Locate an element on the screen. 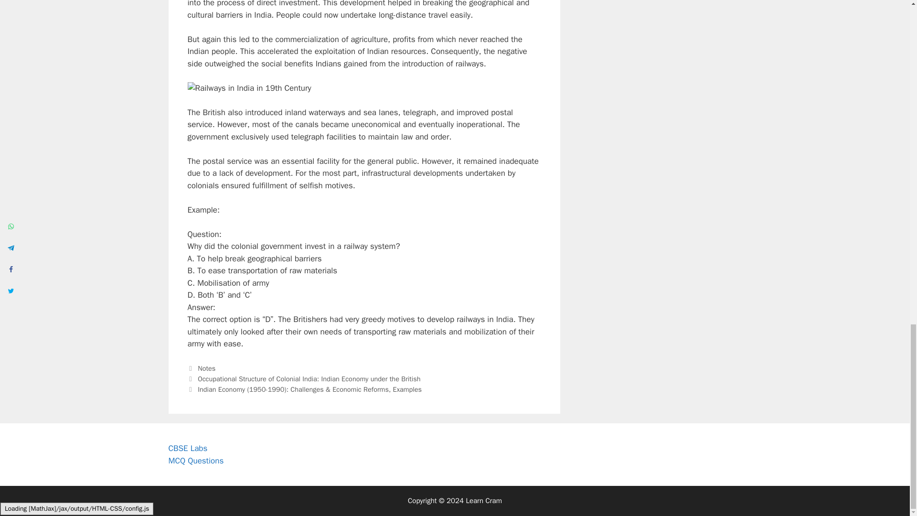 This screenshot has height=516, width=917. Next is located at coordinates (304, 389).